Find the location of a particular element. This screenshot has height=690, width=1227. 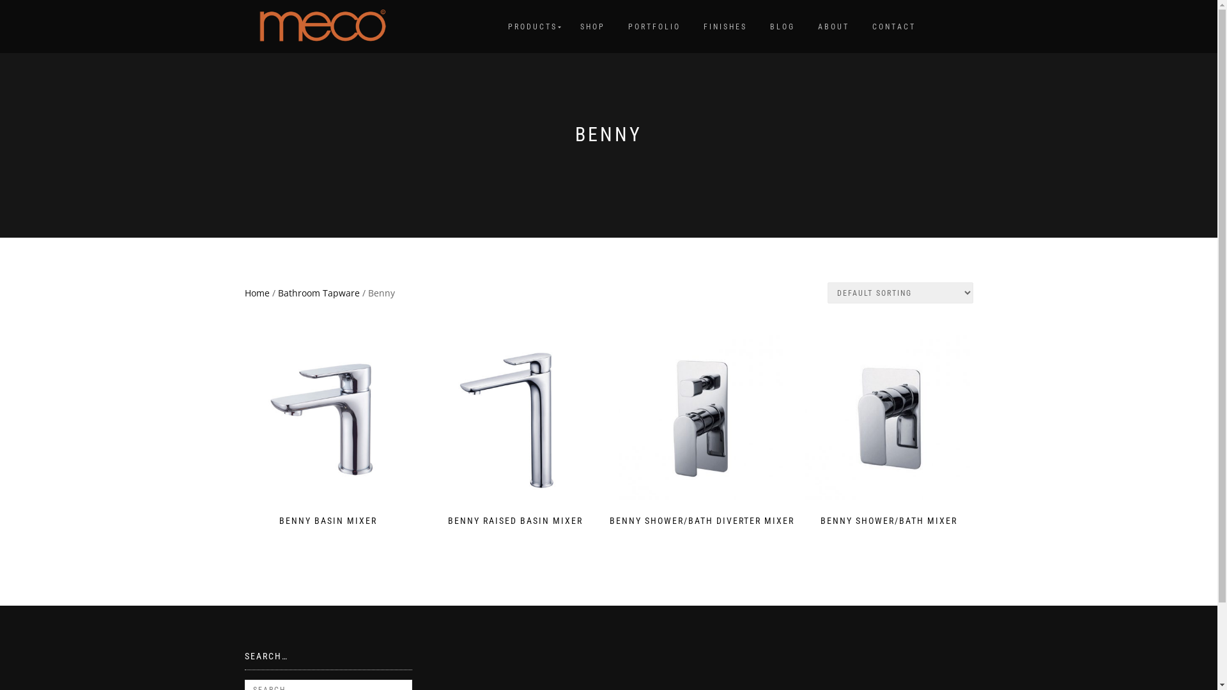

SHOP is located at coordinates (592, 27).